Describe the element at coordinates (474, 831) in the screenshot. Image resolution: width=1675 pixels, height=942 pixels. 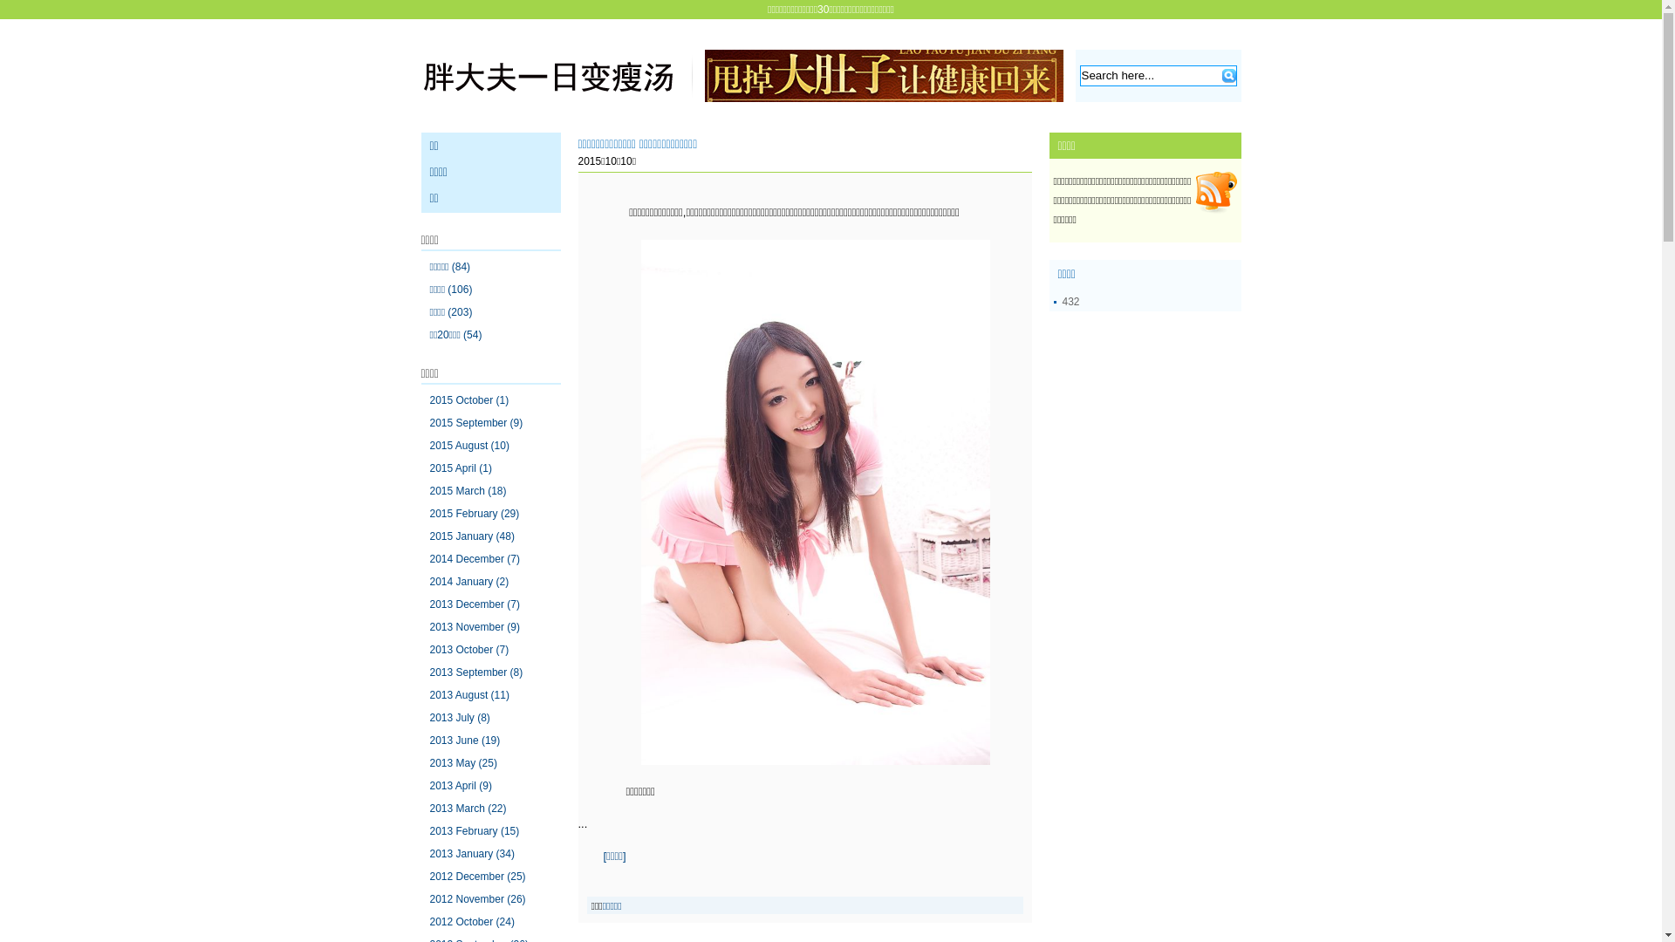
I see `2013 February (15)` at that location.